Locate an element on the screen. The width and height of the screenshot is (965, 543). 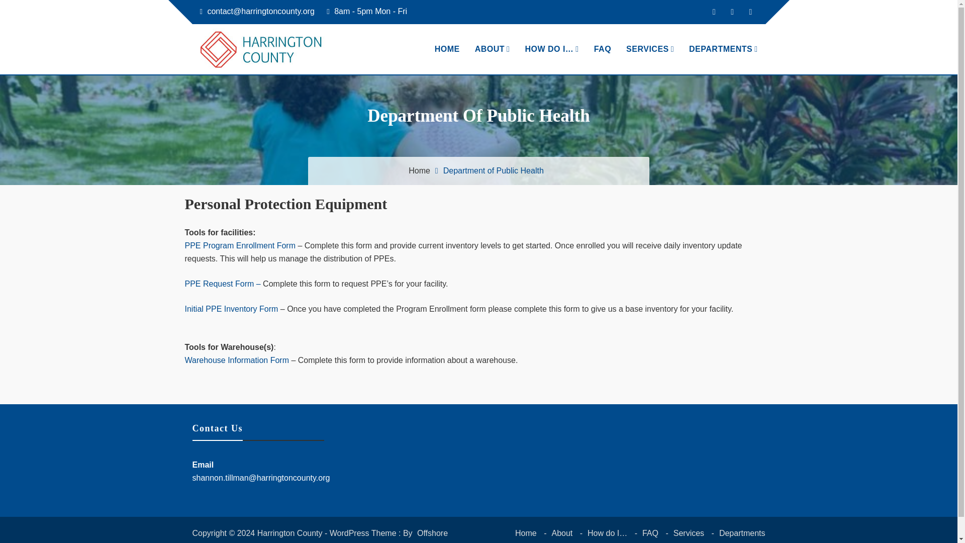
ABOUT is located at coordinates (492, 49).